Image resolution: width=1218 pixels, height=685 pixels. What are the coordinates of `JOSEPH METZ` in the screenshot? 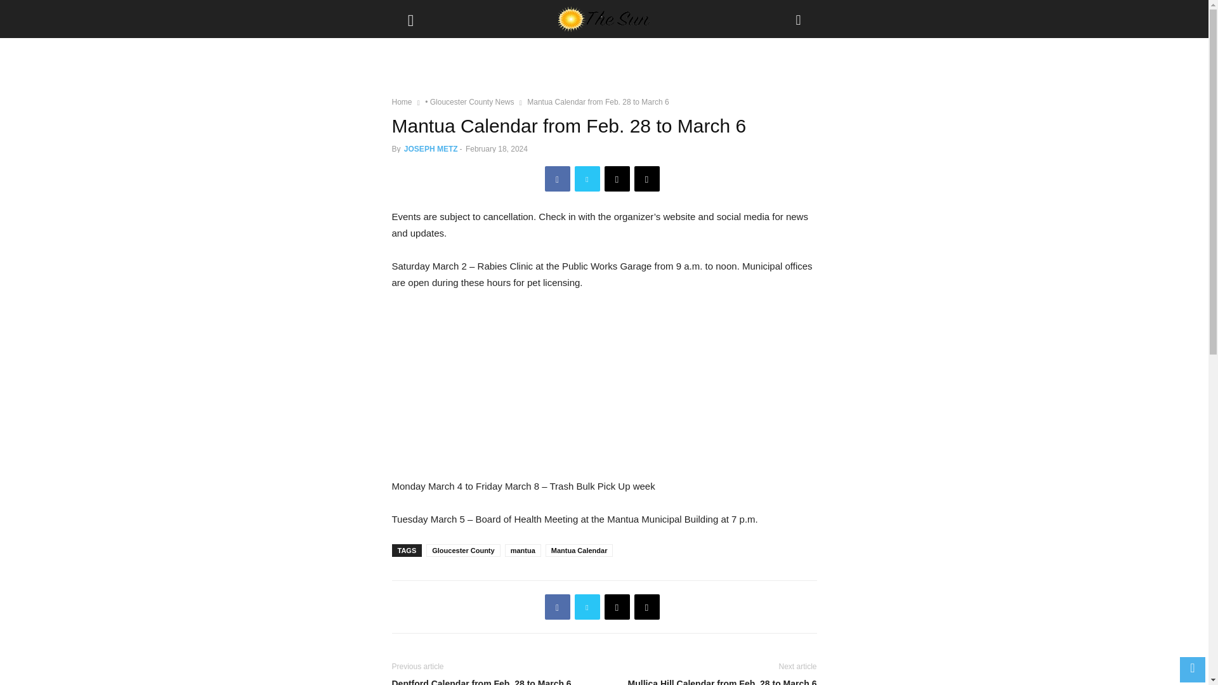 It's located at (431, 148).